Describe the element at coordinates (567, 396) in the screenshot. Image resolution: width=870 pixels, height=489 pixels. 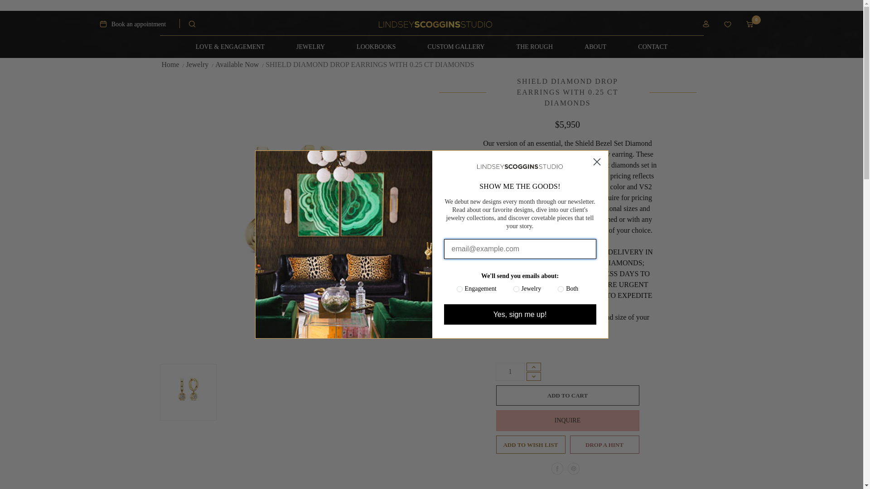
I see `Add to Cart` at that location.